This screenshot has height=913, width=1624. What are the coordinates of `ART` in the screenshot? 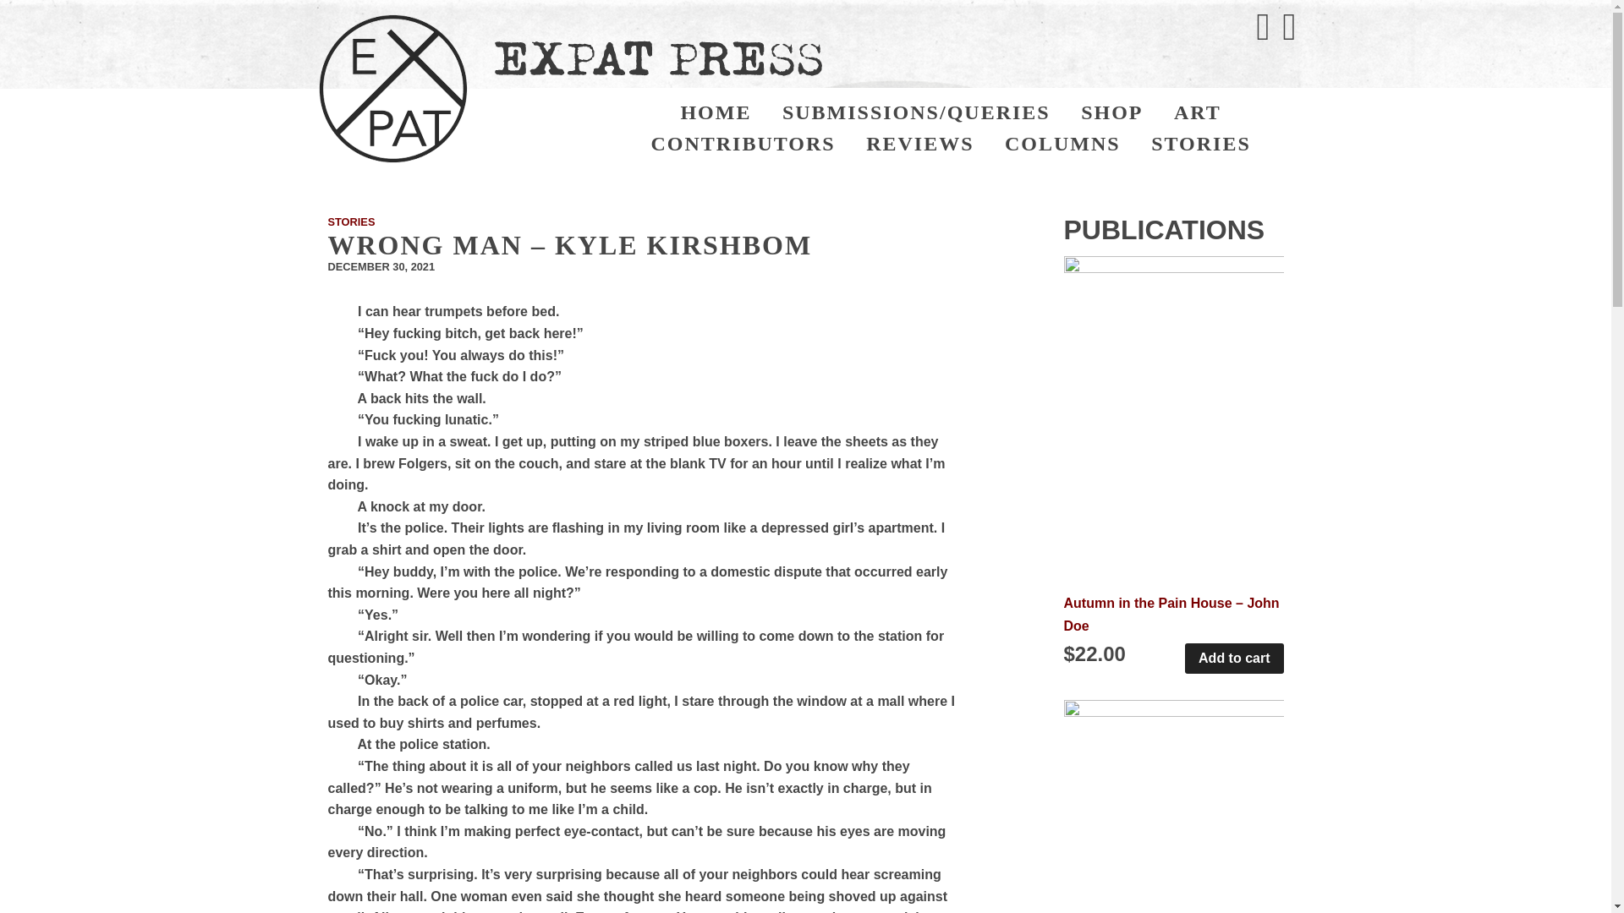 It's located at (1198, 112).